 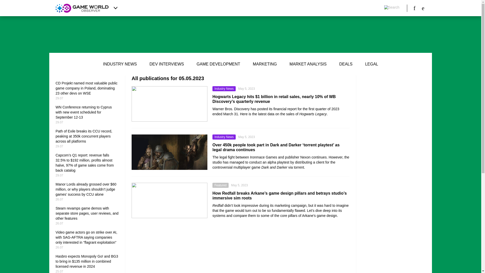 What do you see at coordinates (82, 8) in the screenshot?
I see `Home` at bounding box center [82, 8].